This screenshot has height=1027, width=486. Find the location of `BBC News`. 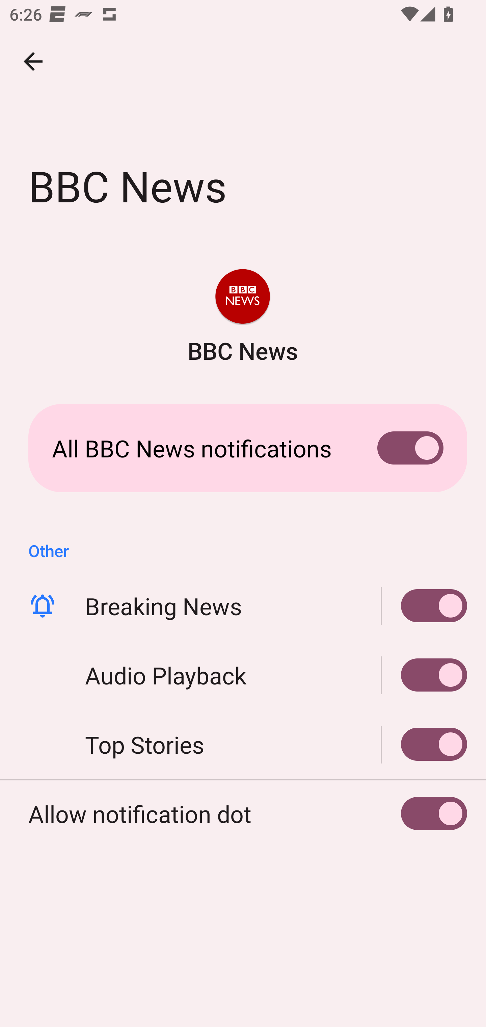

BBC News is located at coordinates (242, 318).